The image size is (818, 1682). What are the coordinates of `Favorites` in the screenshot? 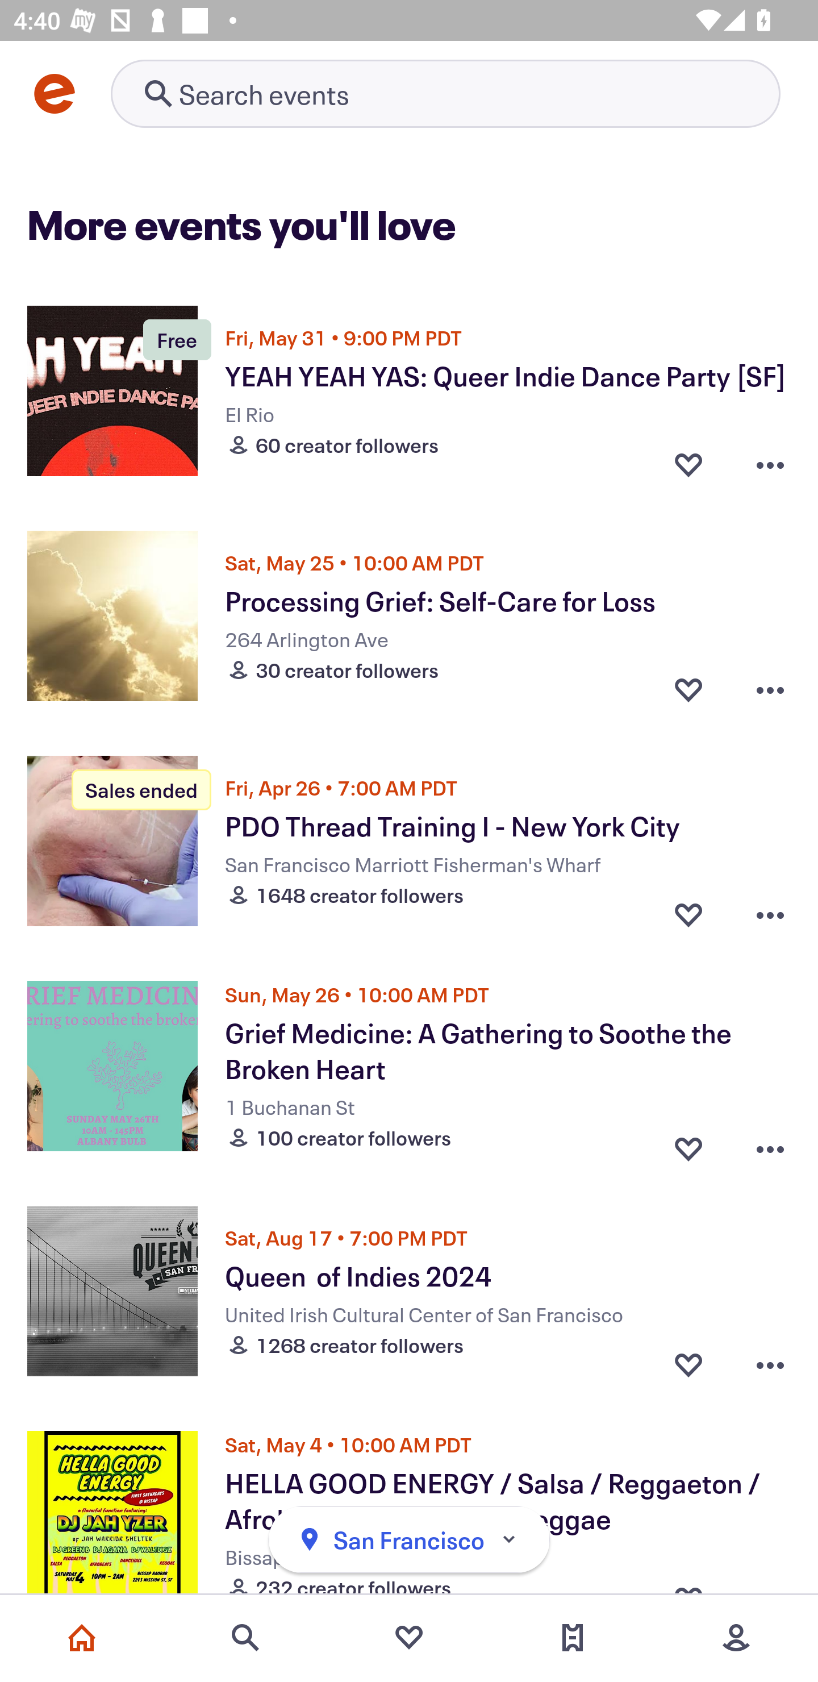 It's located at (409, 1638).